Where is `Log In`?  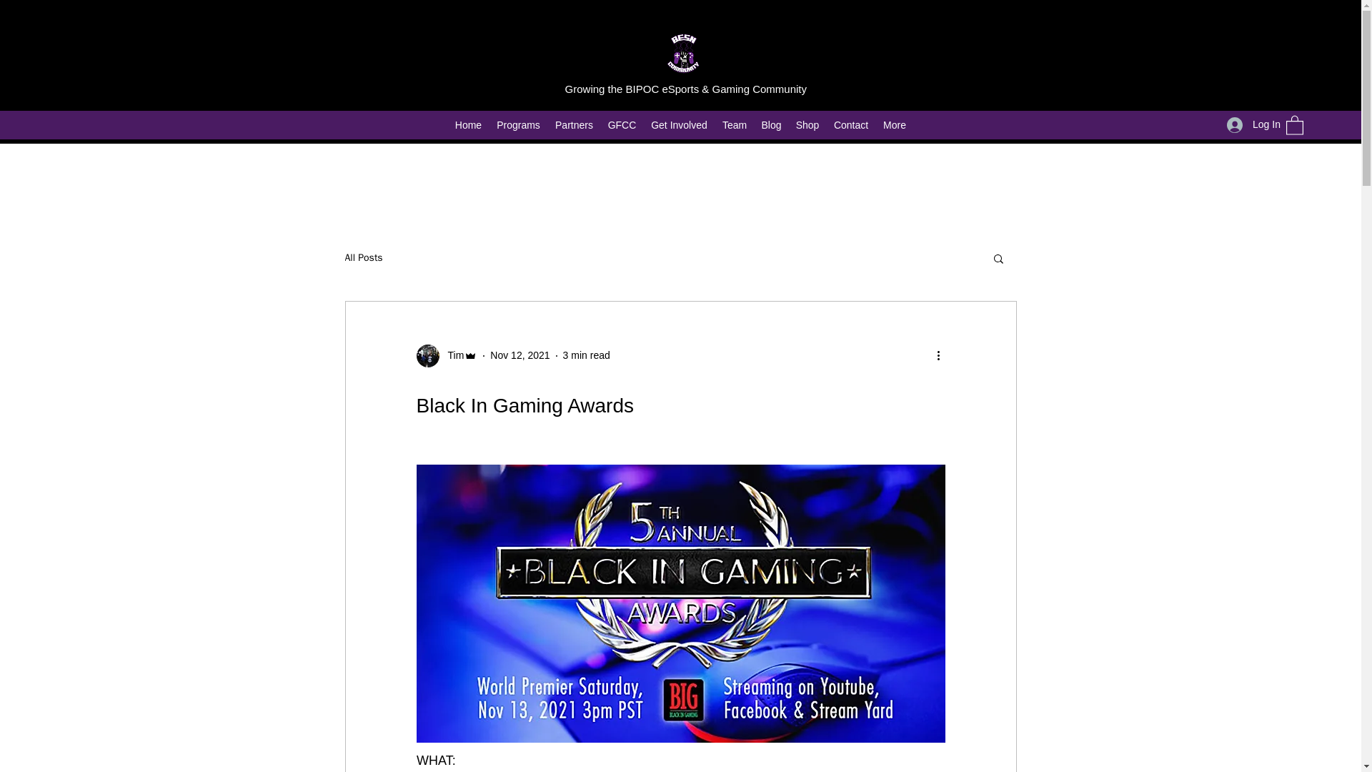 Log In is located at coordinates (1249, 124).